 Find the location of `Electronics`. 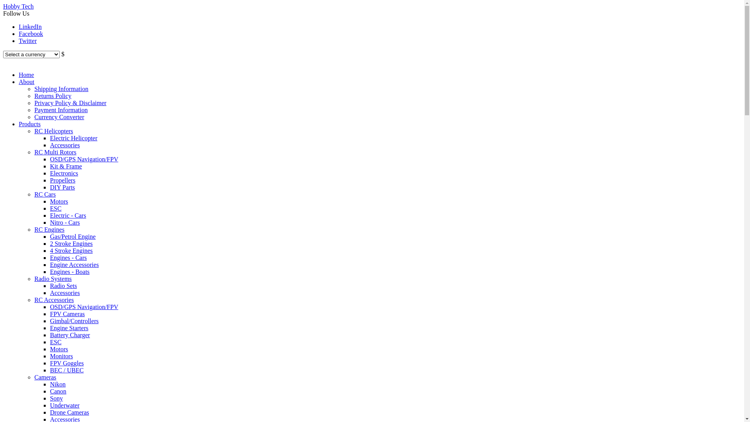

Electronics is located at coordinates (64, 173).